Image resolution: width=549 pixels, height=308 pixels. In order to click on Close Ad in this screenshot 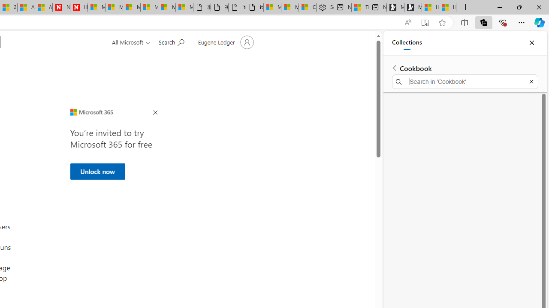, I will do `click(155, 113)`.